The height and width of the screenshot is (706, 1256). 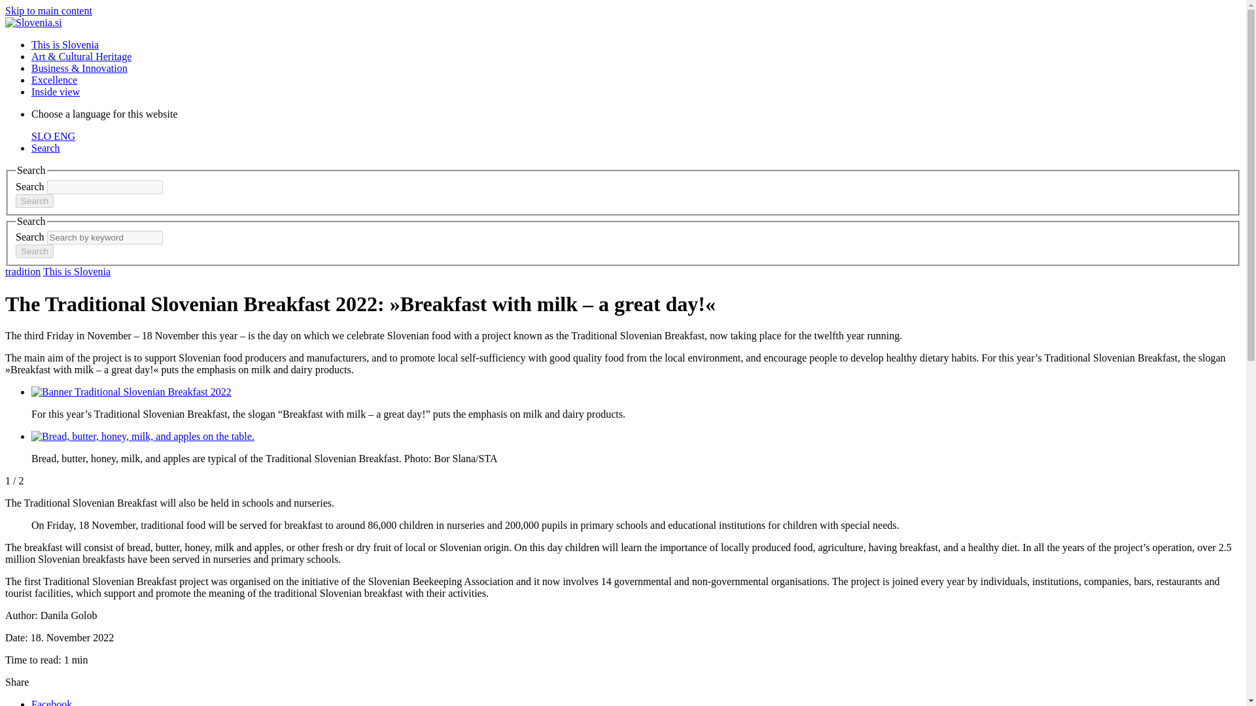 I want to click on Search, so click(x=34, y=201).